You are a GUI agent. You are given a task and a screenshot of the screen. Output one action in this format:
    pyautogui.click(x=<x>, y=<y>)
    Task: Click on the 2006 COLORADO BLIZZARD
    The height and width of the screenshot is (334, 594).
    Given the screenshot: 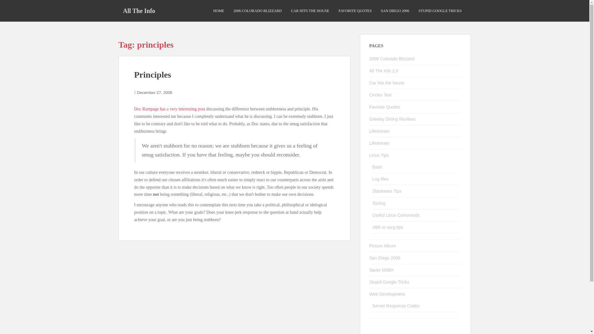 What is the action you would take?
    pyautogui.click(x=257, y=11)
    